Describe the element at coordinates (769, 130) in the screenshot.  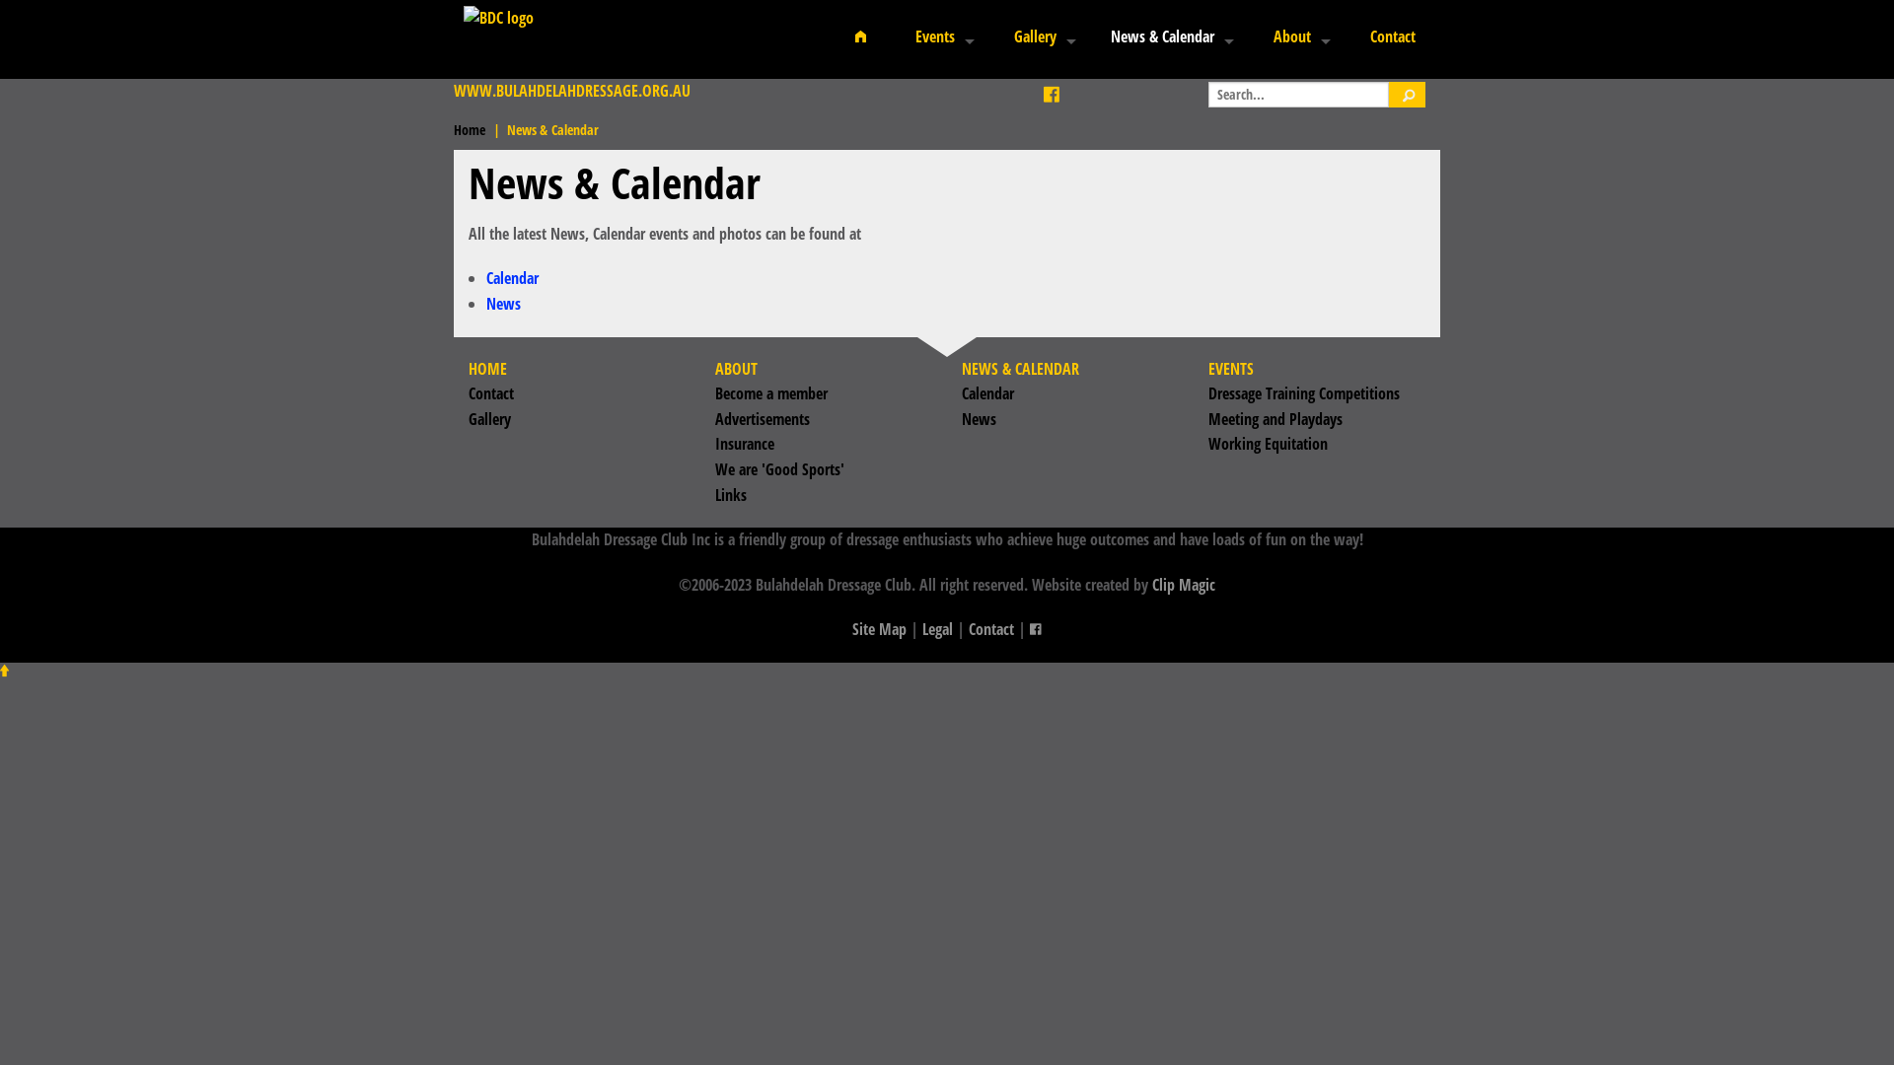
I see `Recent Results` at that location.